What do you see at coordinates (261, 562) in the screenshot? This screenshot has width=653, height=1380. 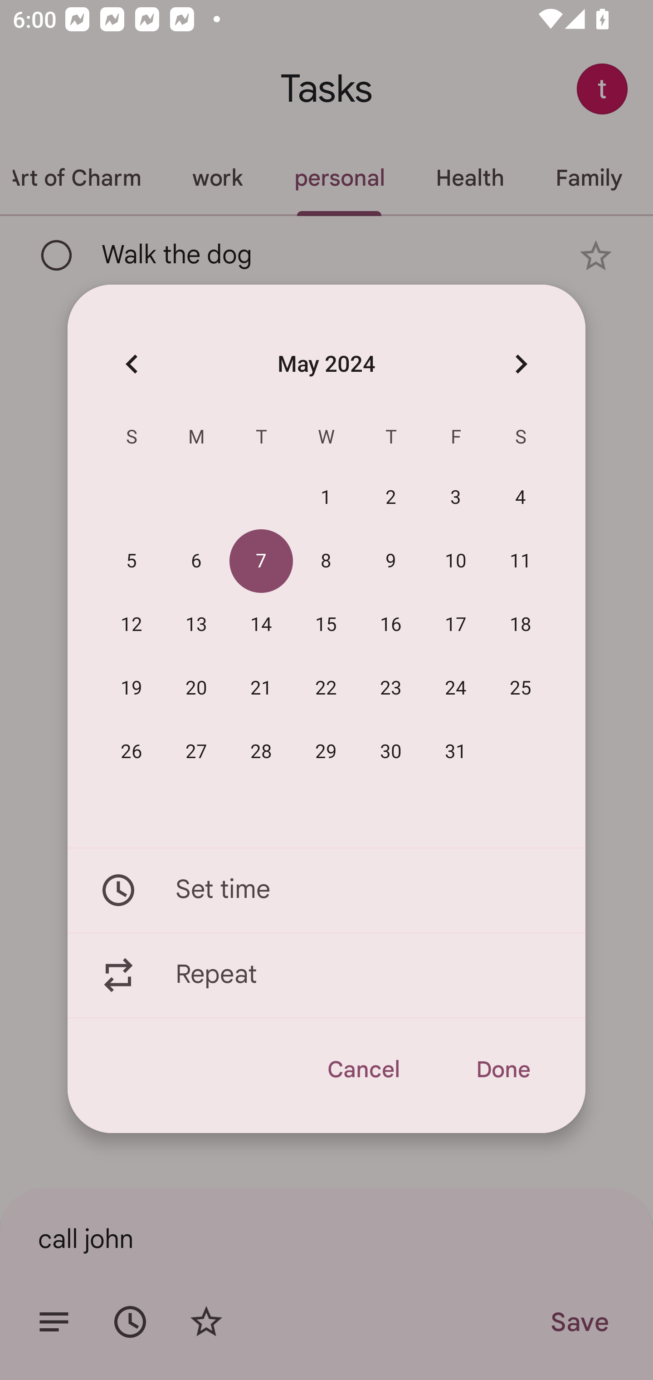 I see `7 07 May 2024` at bounding box center [261, 562].